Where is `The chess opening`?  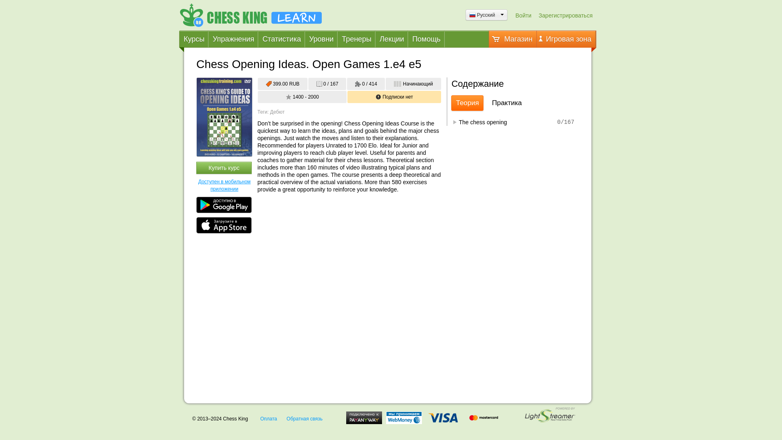
The chess opening is located at coordinates (498, 122).